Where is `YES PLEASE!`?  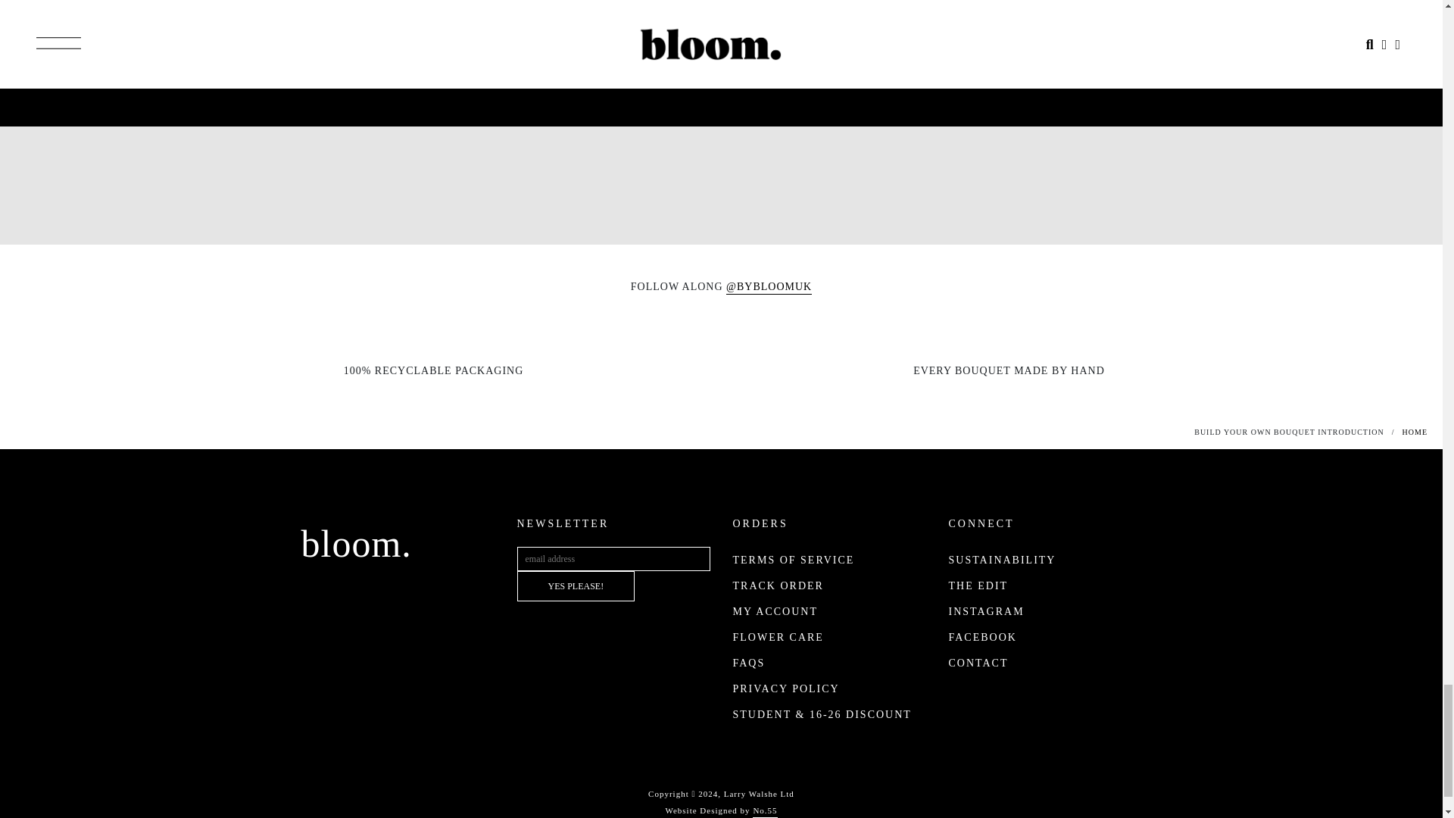
YES PLEASE! is located at coordinates (575, 585).